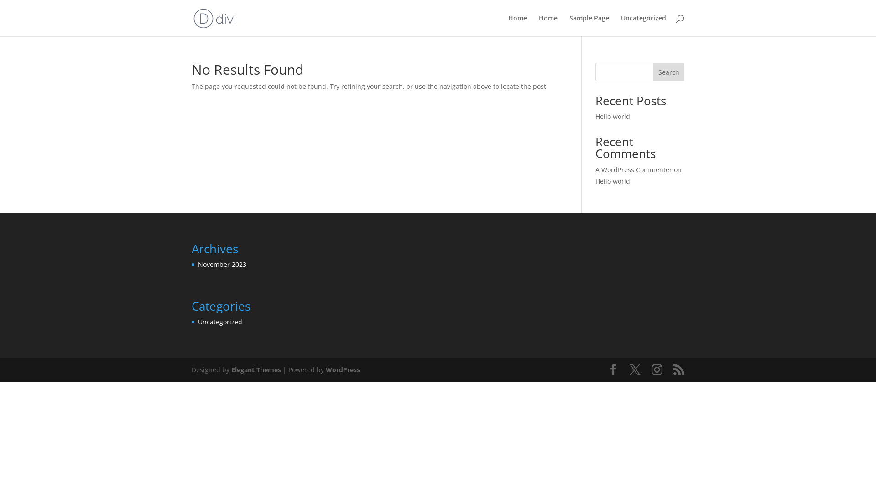  What do you see at coordinates (343, 370) in the screenshot?
I see `WordPress` at bounding box center [343, 370].